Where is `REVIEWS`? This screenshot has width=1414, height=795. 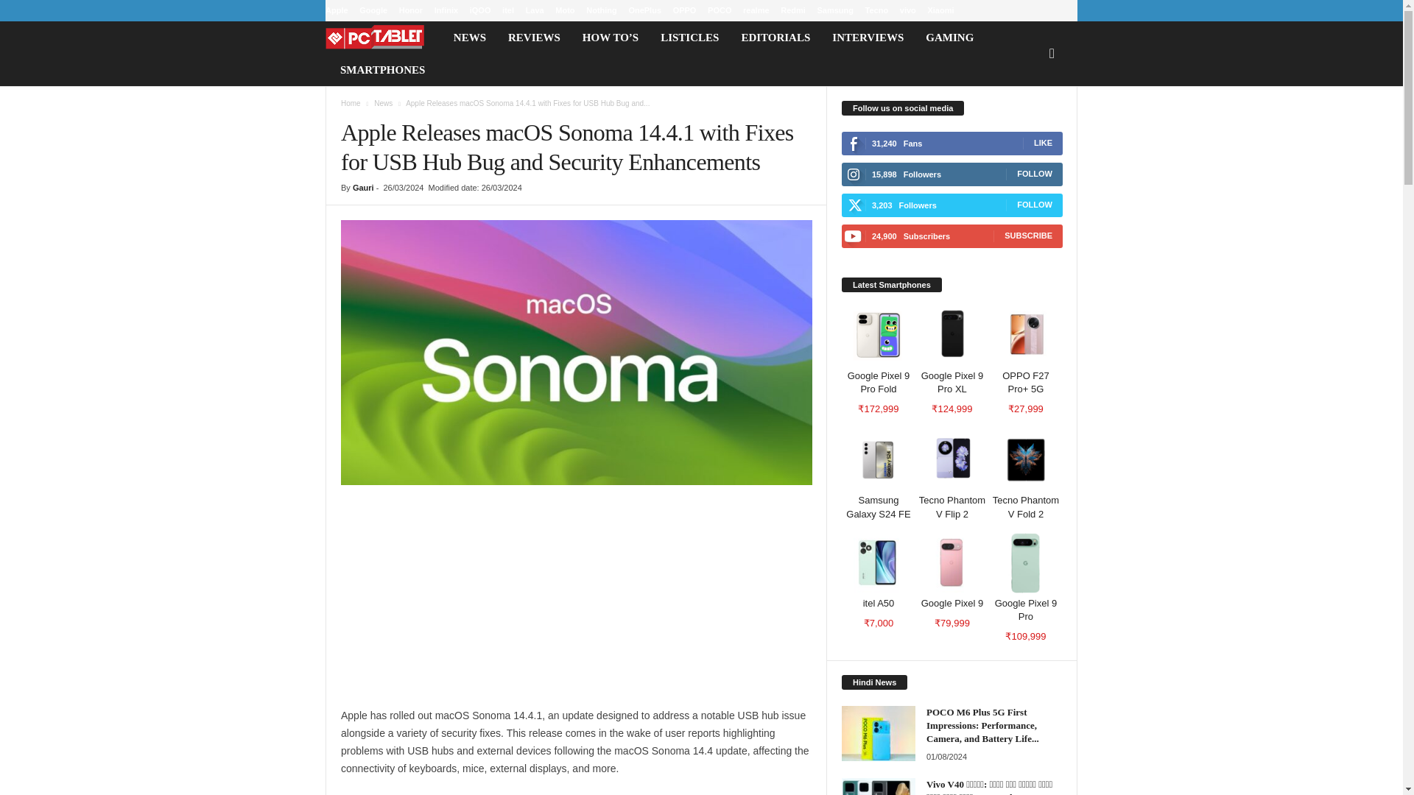 REVIEWS is located at coordinates (534, 38).